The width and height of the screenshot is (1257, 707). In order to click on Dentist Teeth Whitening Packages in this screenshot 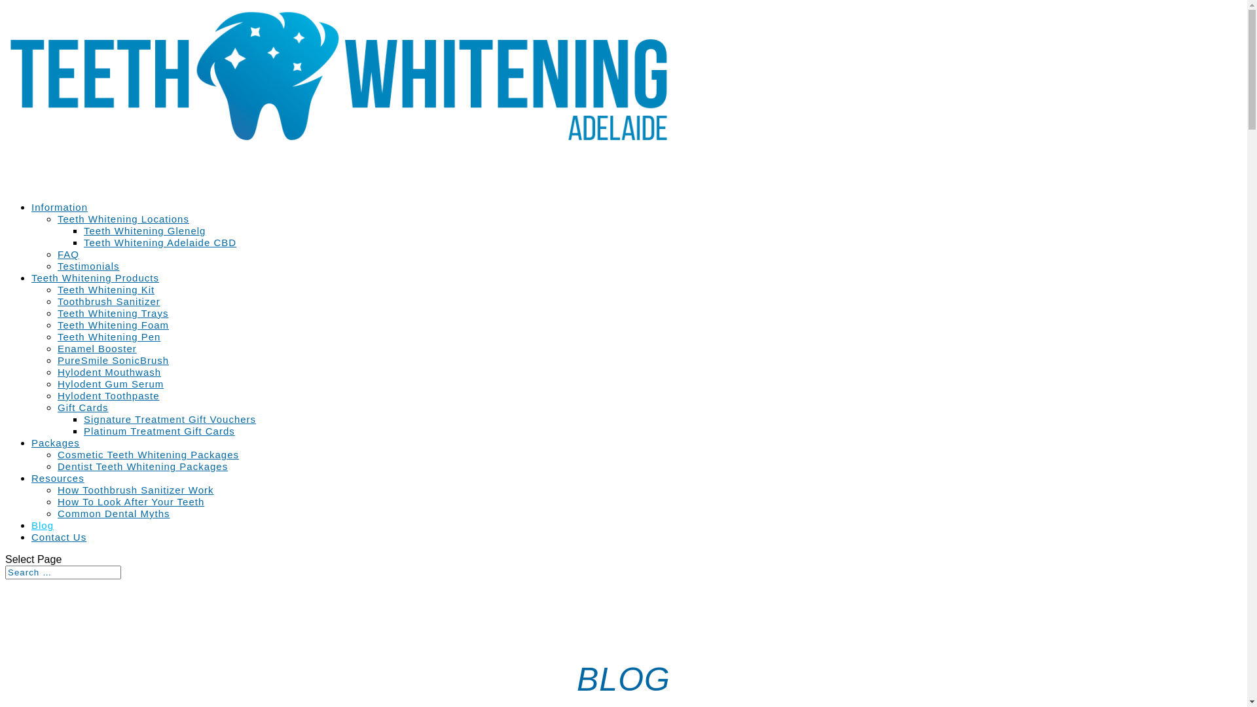, I will do `click(143, 466)`.